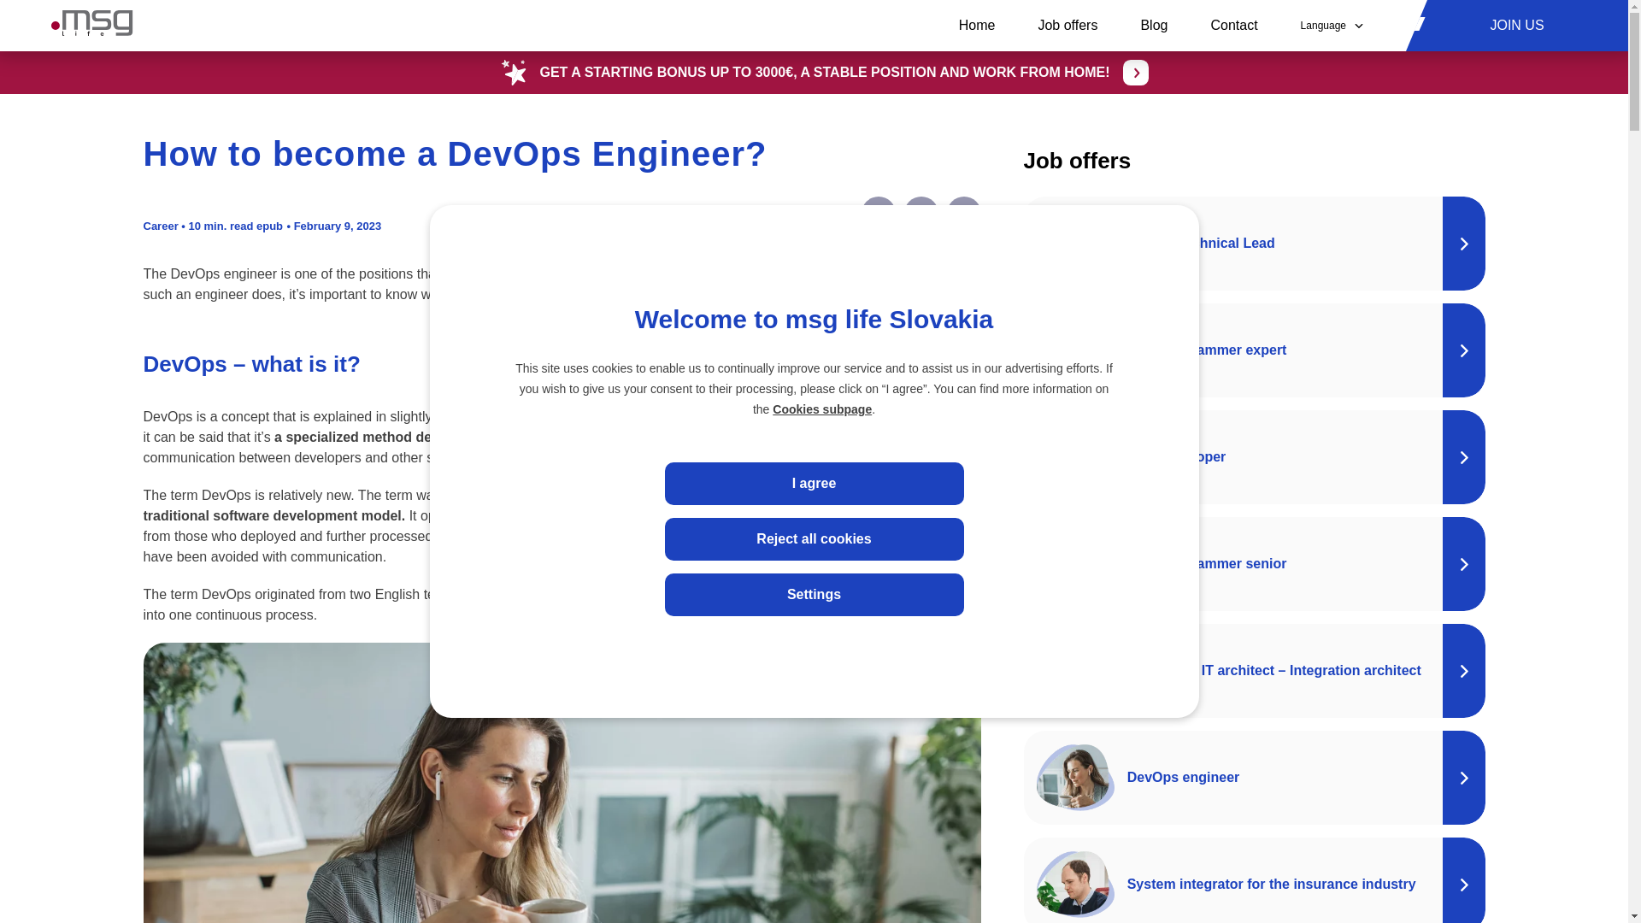 This screenshot has height=923, width=1641. What do you see at coordinates (1255, 456) in the screenshot?
I see `Java developer` at bounding box center [1255, 456].